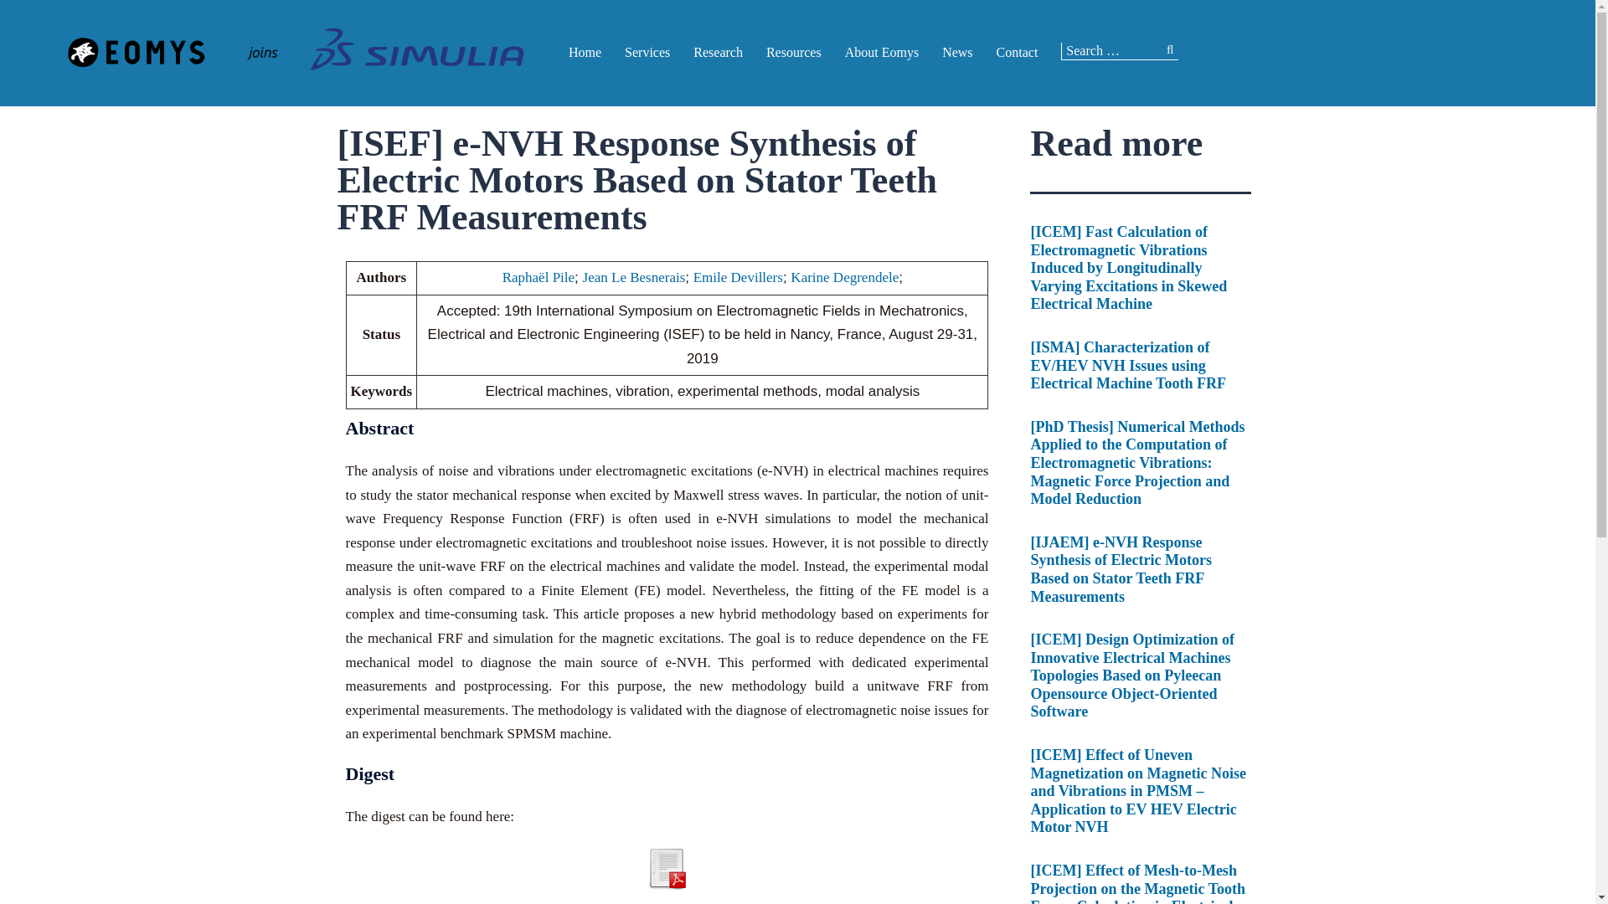 The width and height of the screenshot is (1608, 904). Describe the element at coordinates (634, 277) in the screenshot. I see `Jean Le Besnerais` at that location.